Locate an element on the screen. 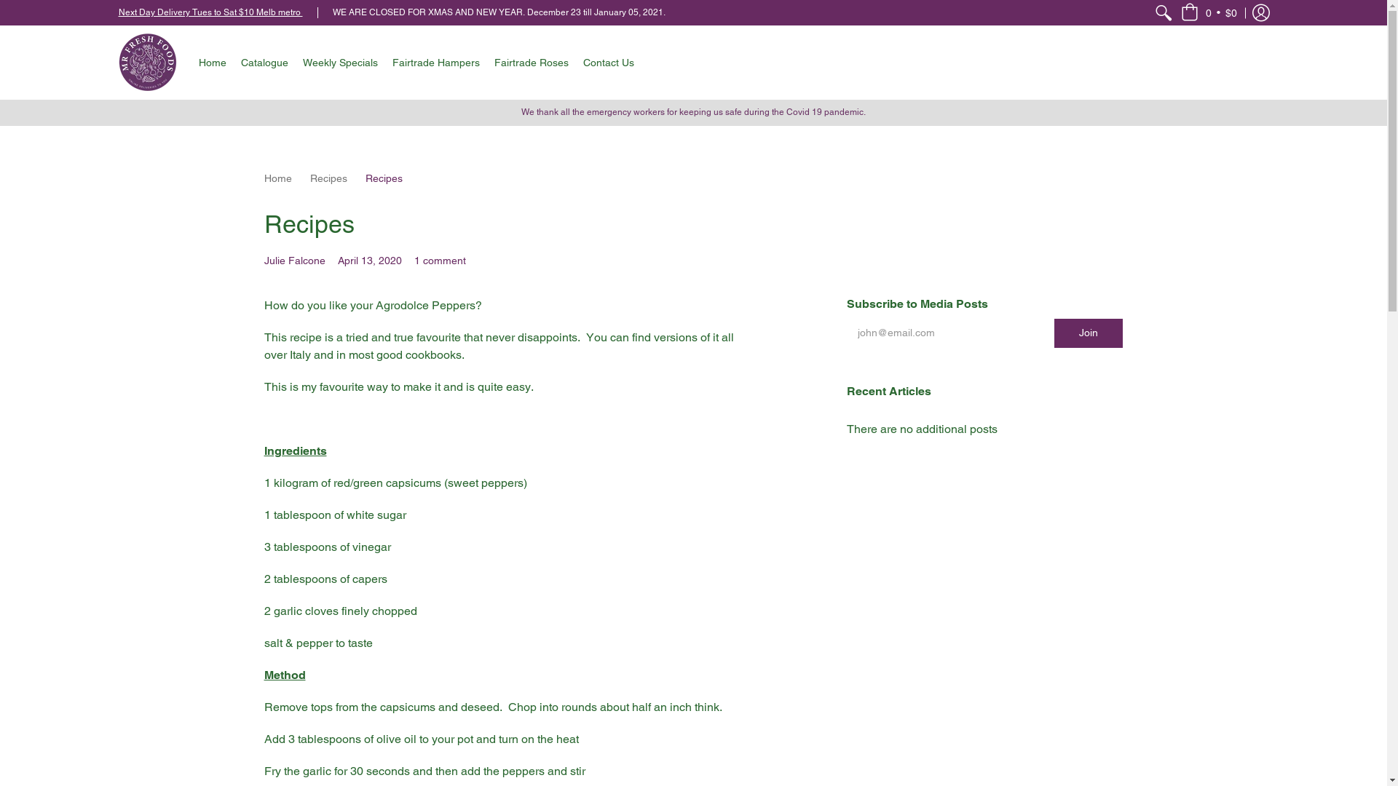 The height and width of the screenshot is (786, 1398). Weekly Specials is located at coordinates (341, 63).